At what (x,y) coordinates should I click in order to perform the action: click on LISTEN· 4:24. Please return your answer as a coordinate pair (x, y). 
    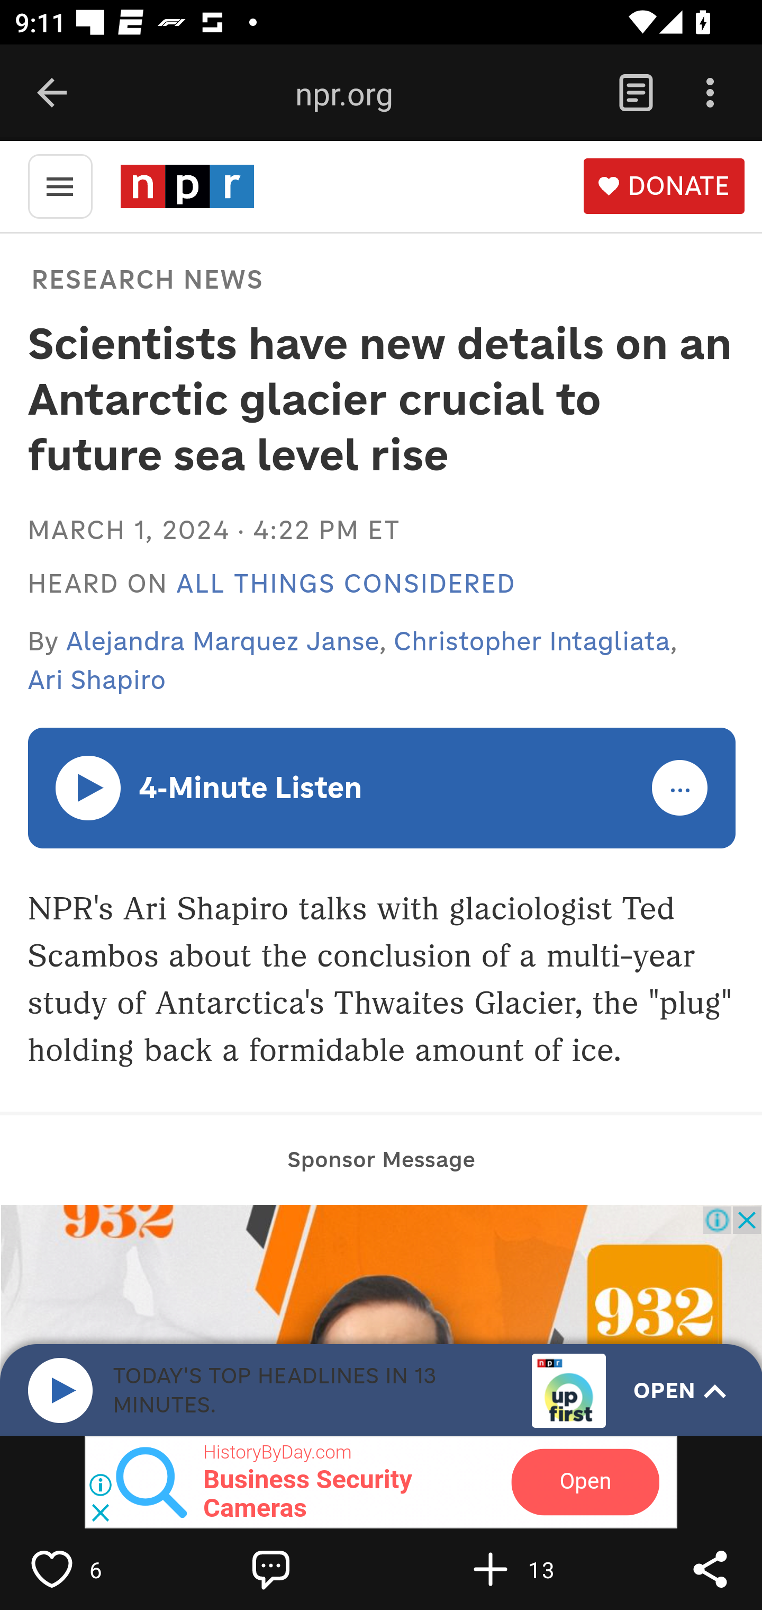
    Looking at the image, I should click on (89, 787).